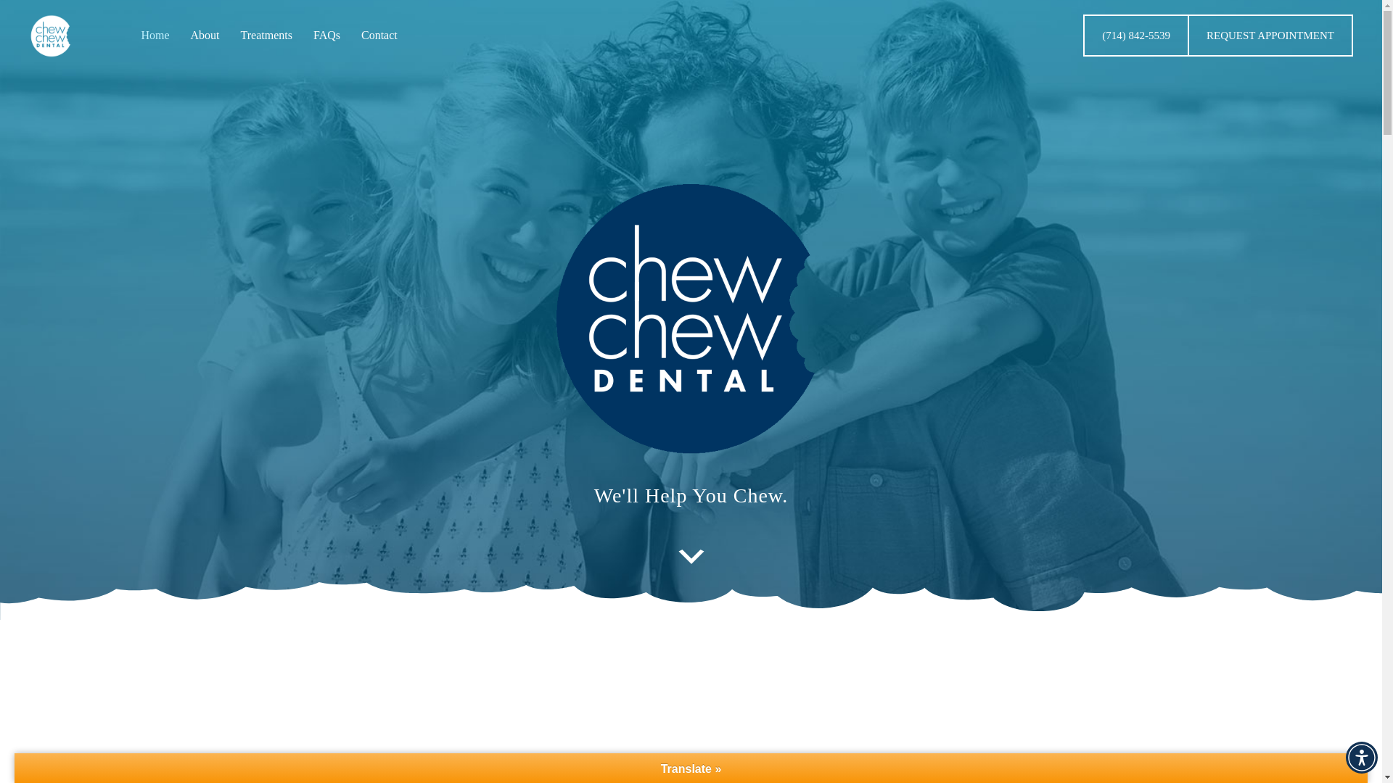 The width and height of the screenshot is (1393, 783). What do you see at coordinates (1271, 35) in the screenshot?
I see `REQUEST APPOINTMENT` at bounding box center [1271, 35].